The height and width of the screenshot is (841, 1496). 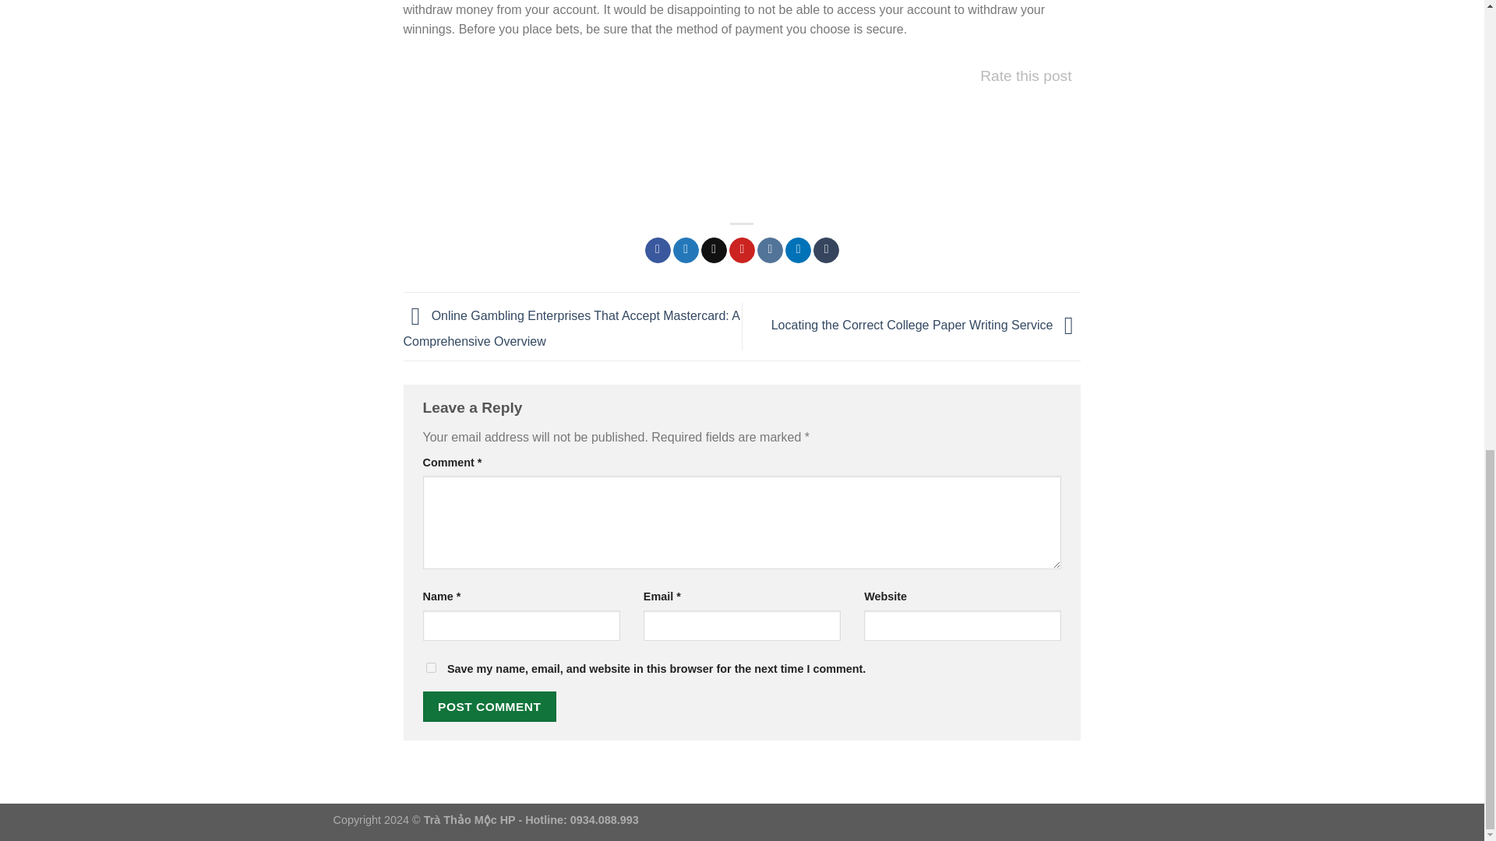 I want to click on Locating the Correct College Paper Writing Service, so click(x=926, y=325).